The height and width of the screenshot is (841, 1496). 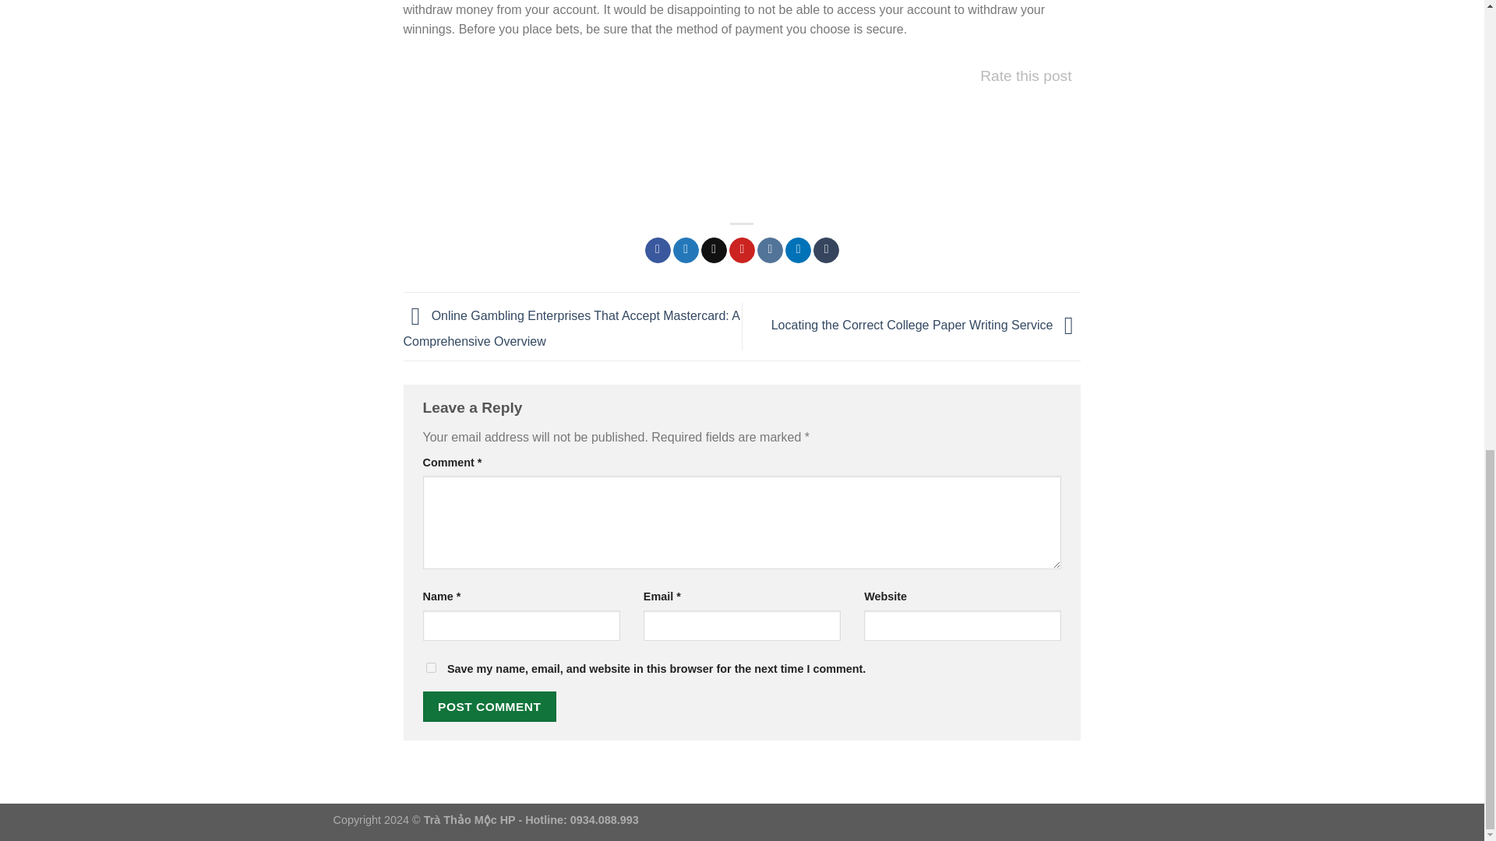 I want to click on Locating the Correct College Paper Writing Service, so click(x=926, y=325).